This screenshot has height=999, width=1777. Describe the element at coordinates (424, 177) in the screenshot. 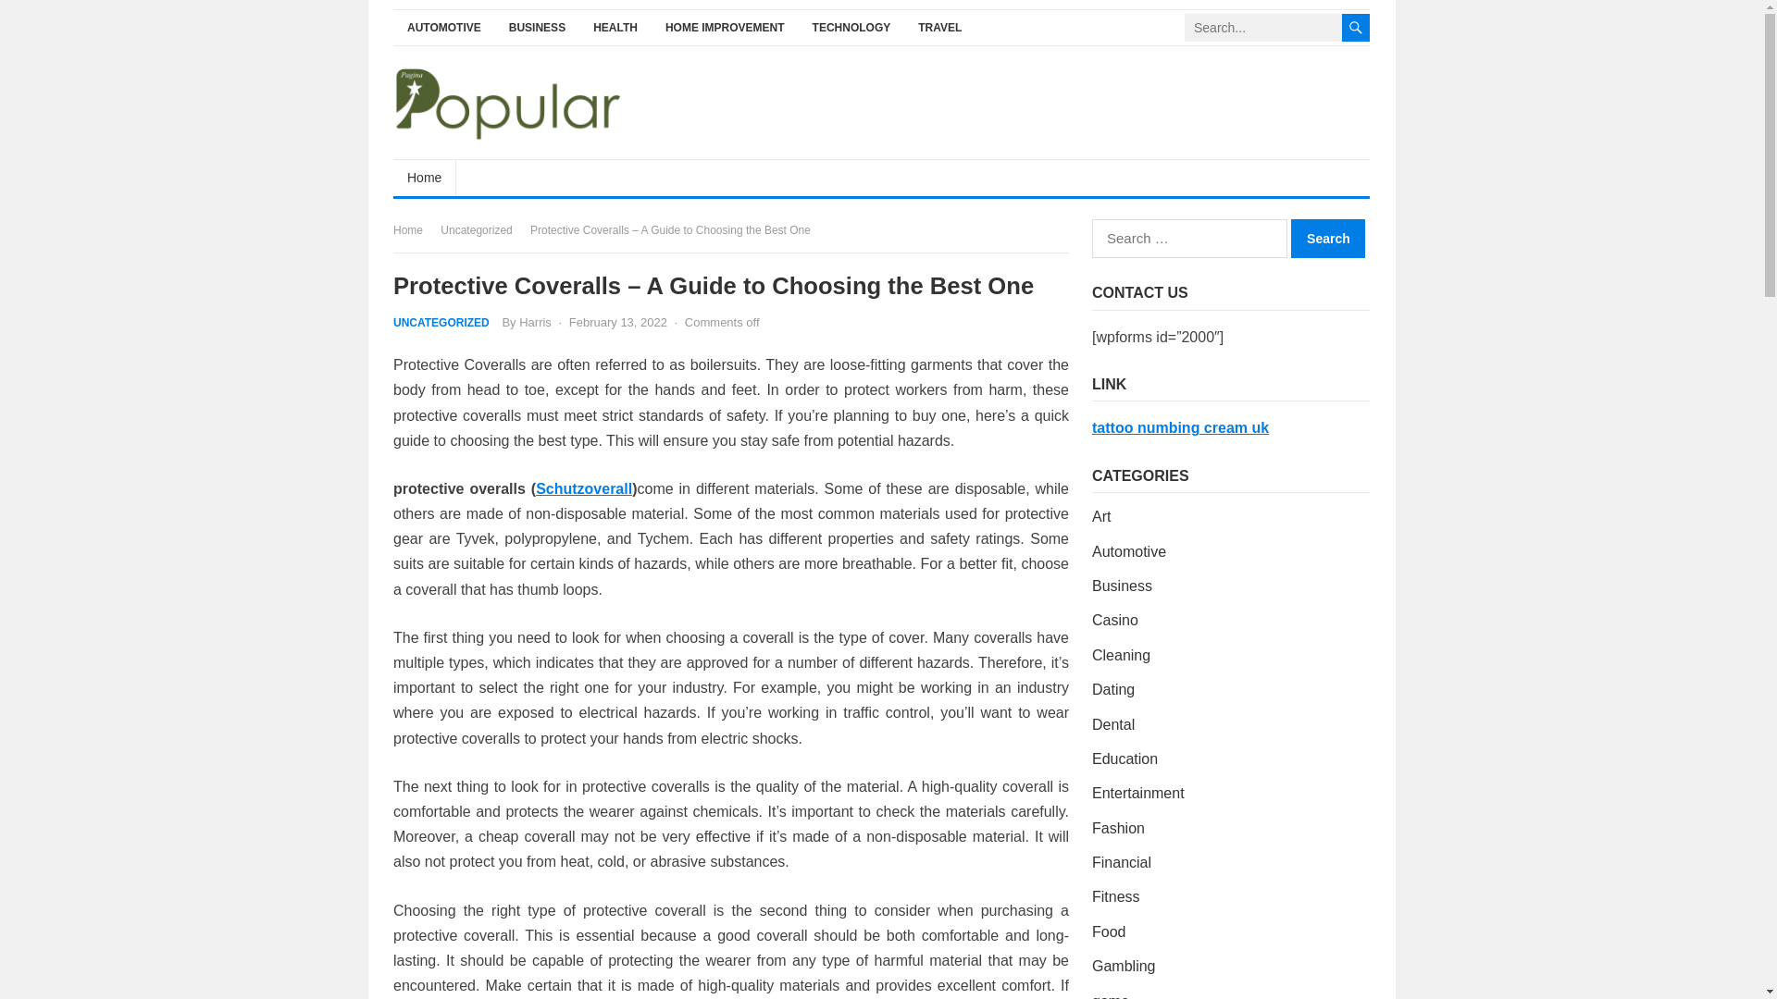

I see `Home` at that location.